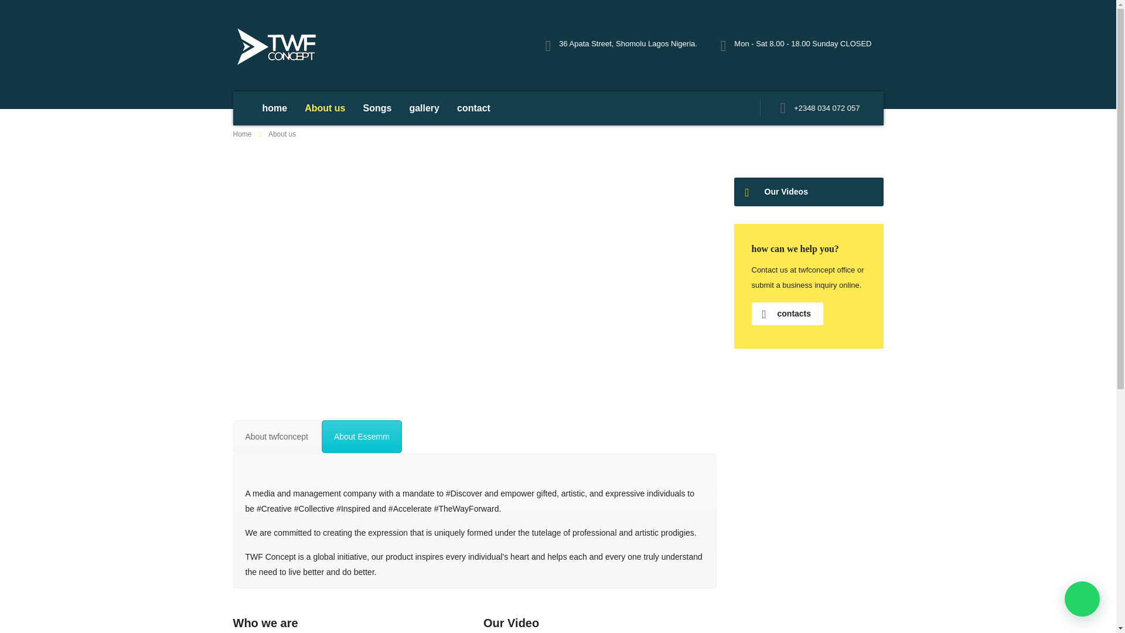  Describe the element at coordinates (473, 108) in the screenshot. I see `contact` at that location.